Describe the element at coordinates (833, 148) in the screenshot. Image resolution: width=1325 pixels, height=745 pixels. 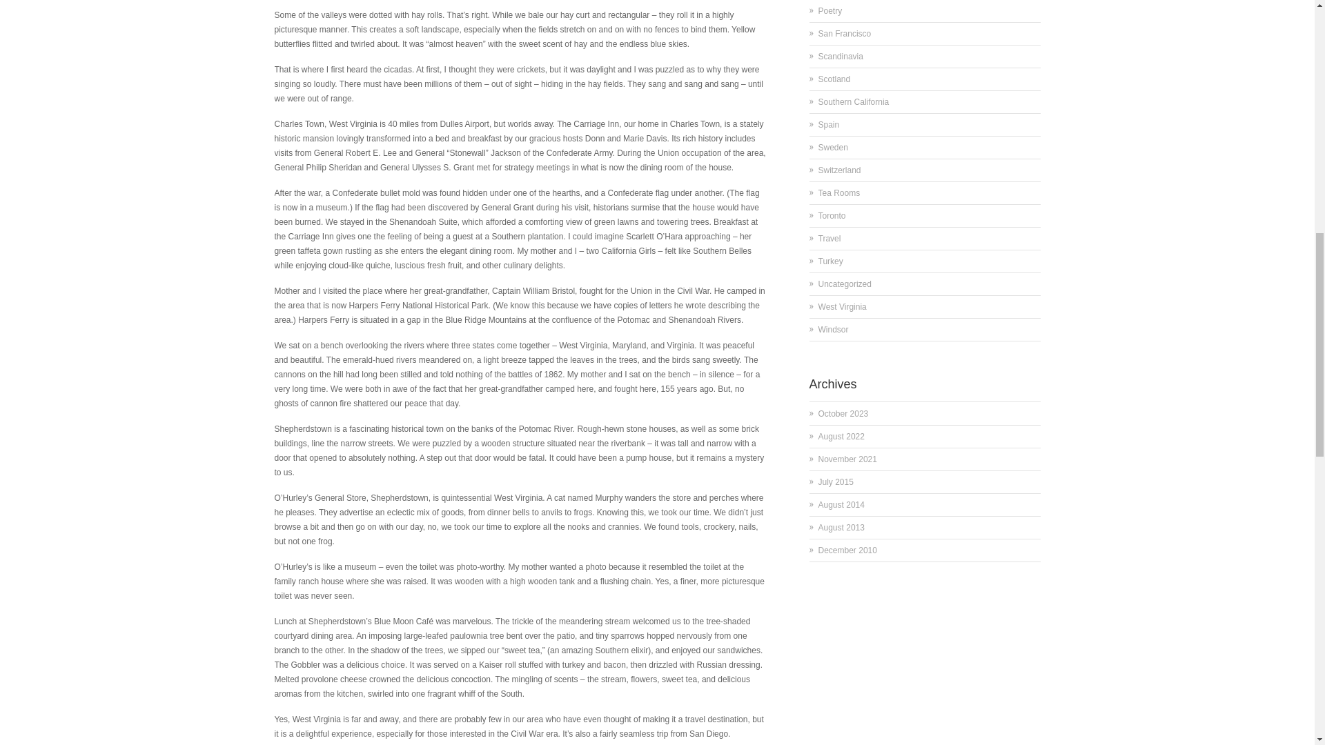
I see `Sweden` at that location.